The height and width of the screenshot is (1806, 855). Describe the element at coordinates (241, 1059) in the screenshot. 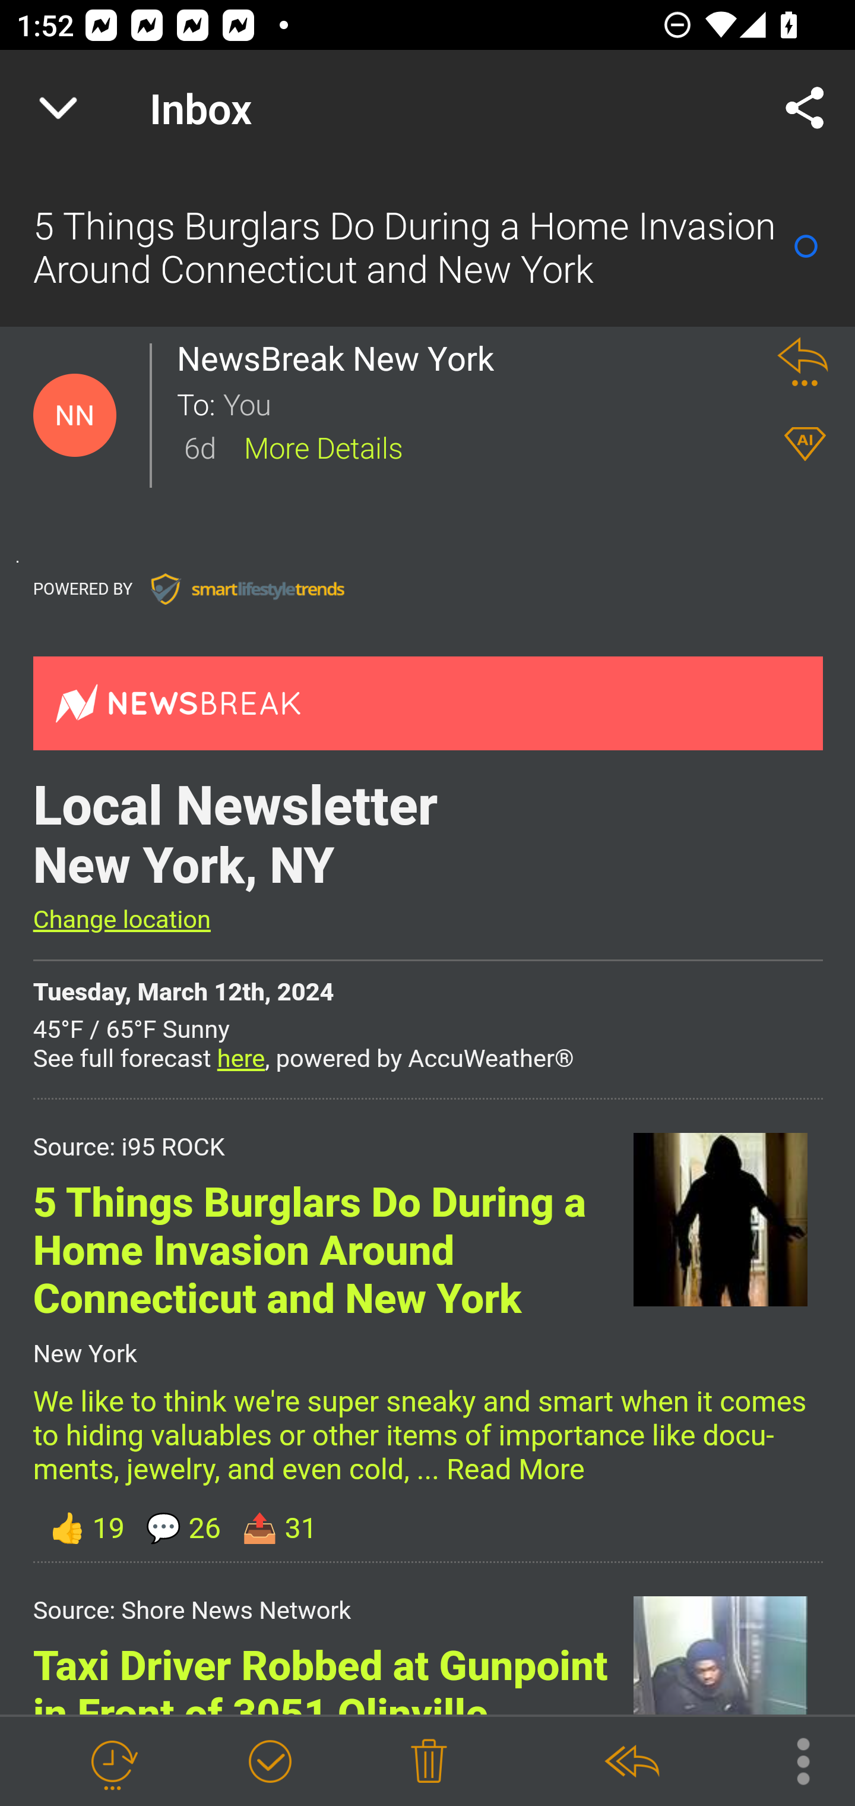

I see `here` at that location.